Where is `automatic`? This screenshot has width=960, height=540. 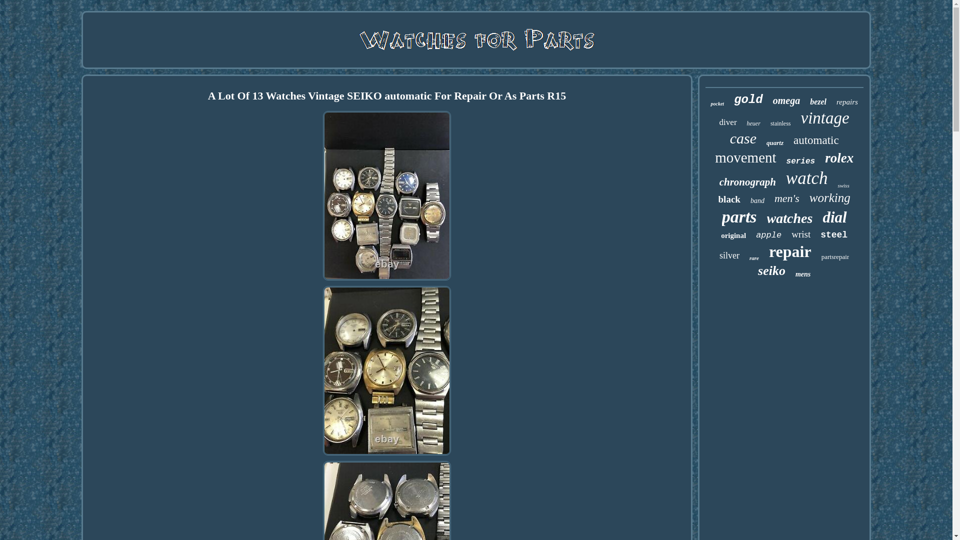 automatic is located at coordinates (816, 140).